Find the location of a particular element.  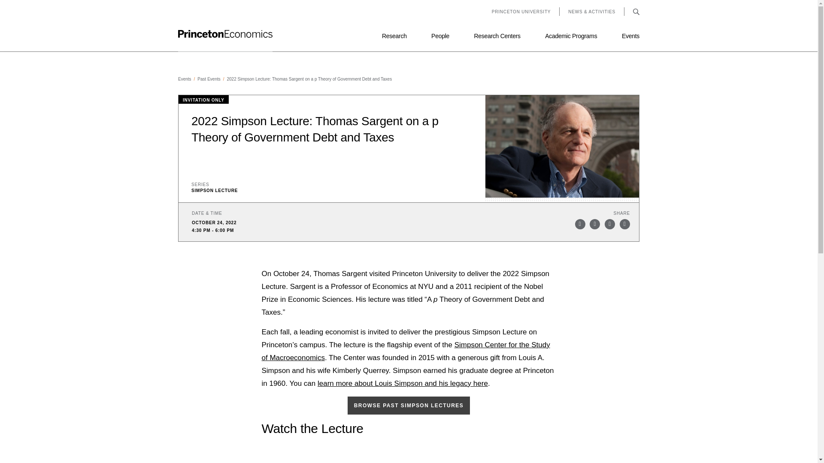

Research is located at coordinates (394, 41).